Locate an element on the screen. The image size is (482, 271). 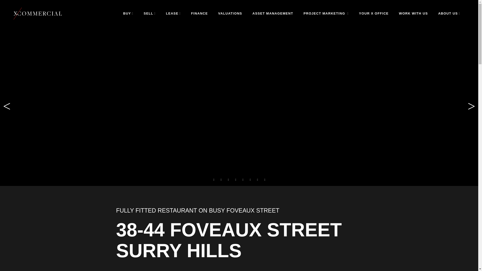
PROJECT MARKETING is located at coordinates (326, 14).